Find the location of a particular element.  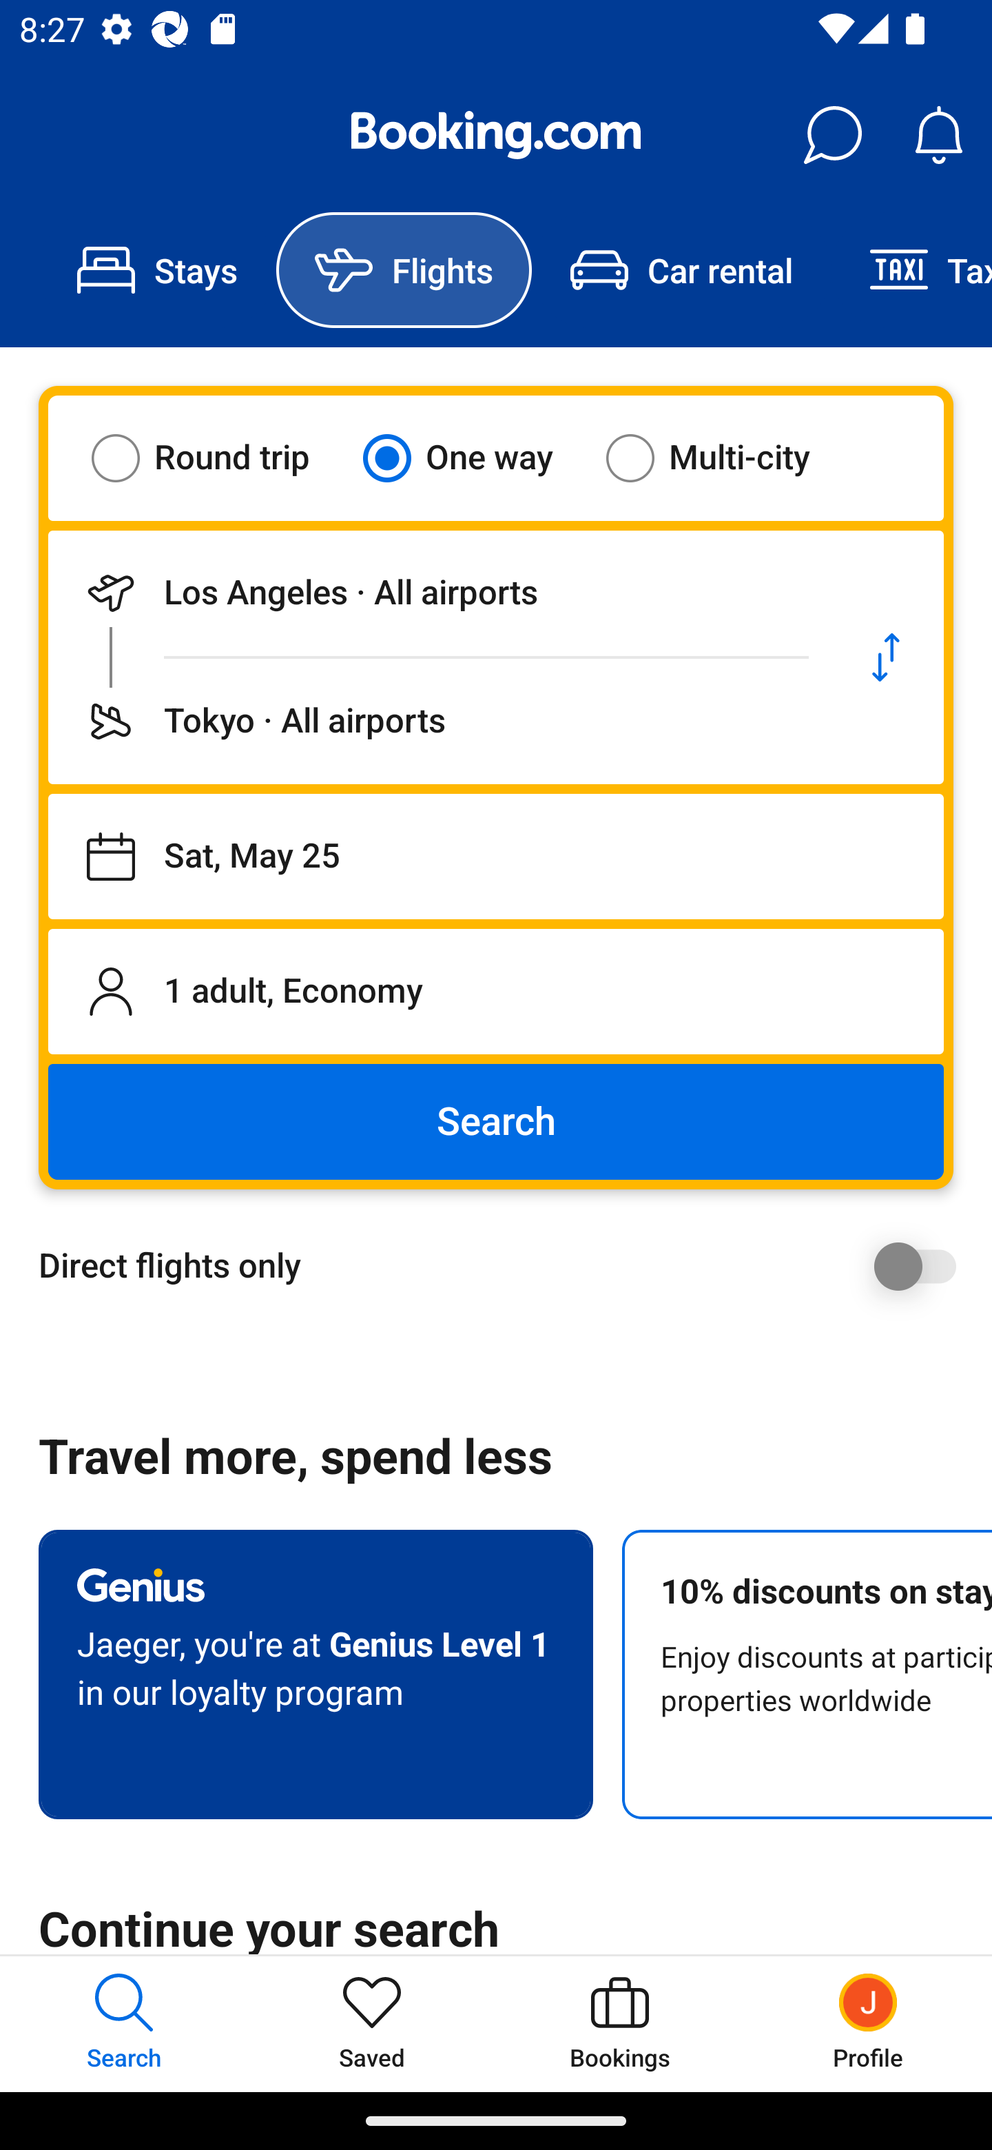

Departing from Los Angeles · All airports is located at coordinates (438, 593).